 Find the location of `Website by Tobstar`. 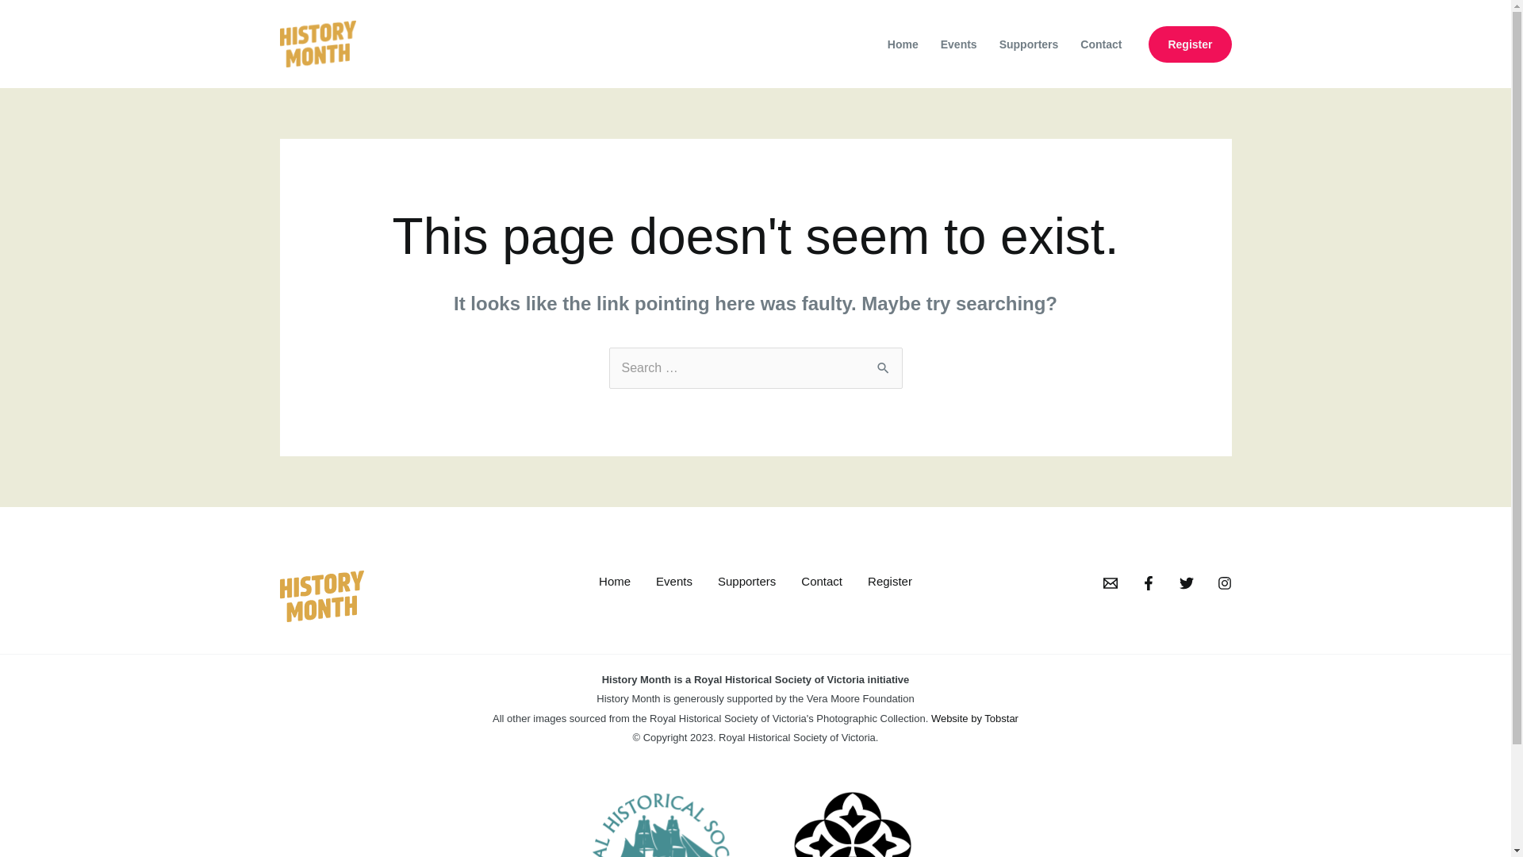

Website by Tobstar is located at coordinates (975, 719).